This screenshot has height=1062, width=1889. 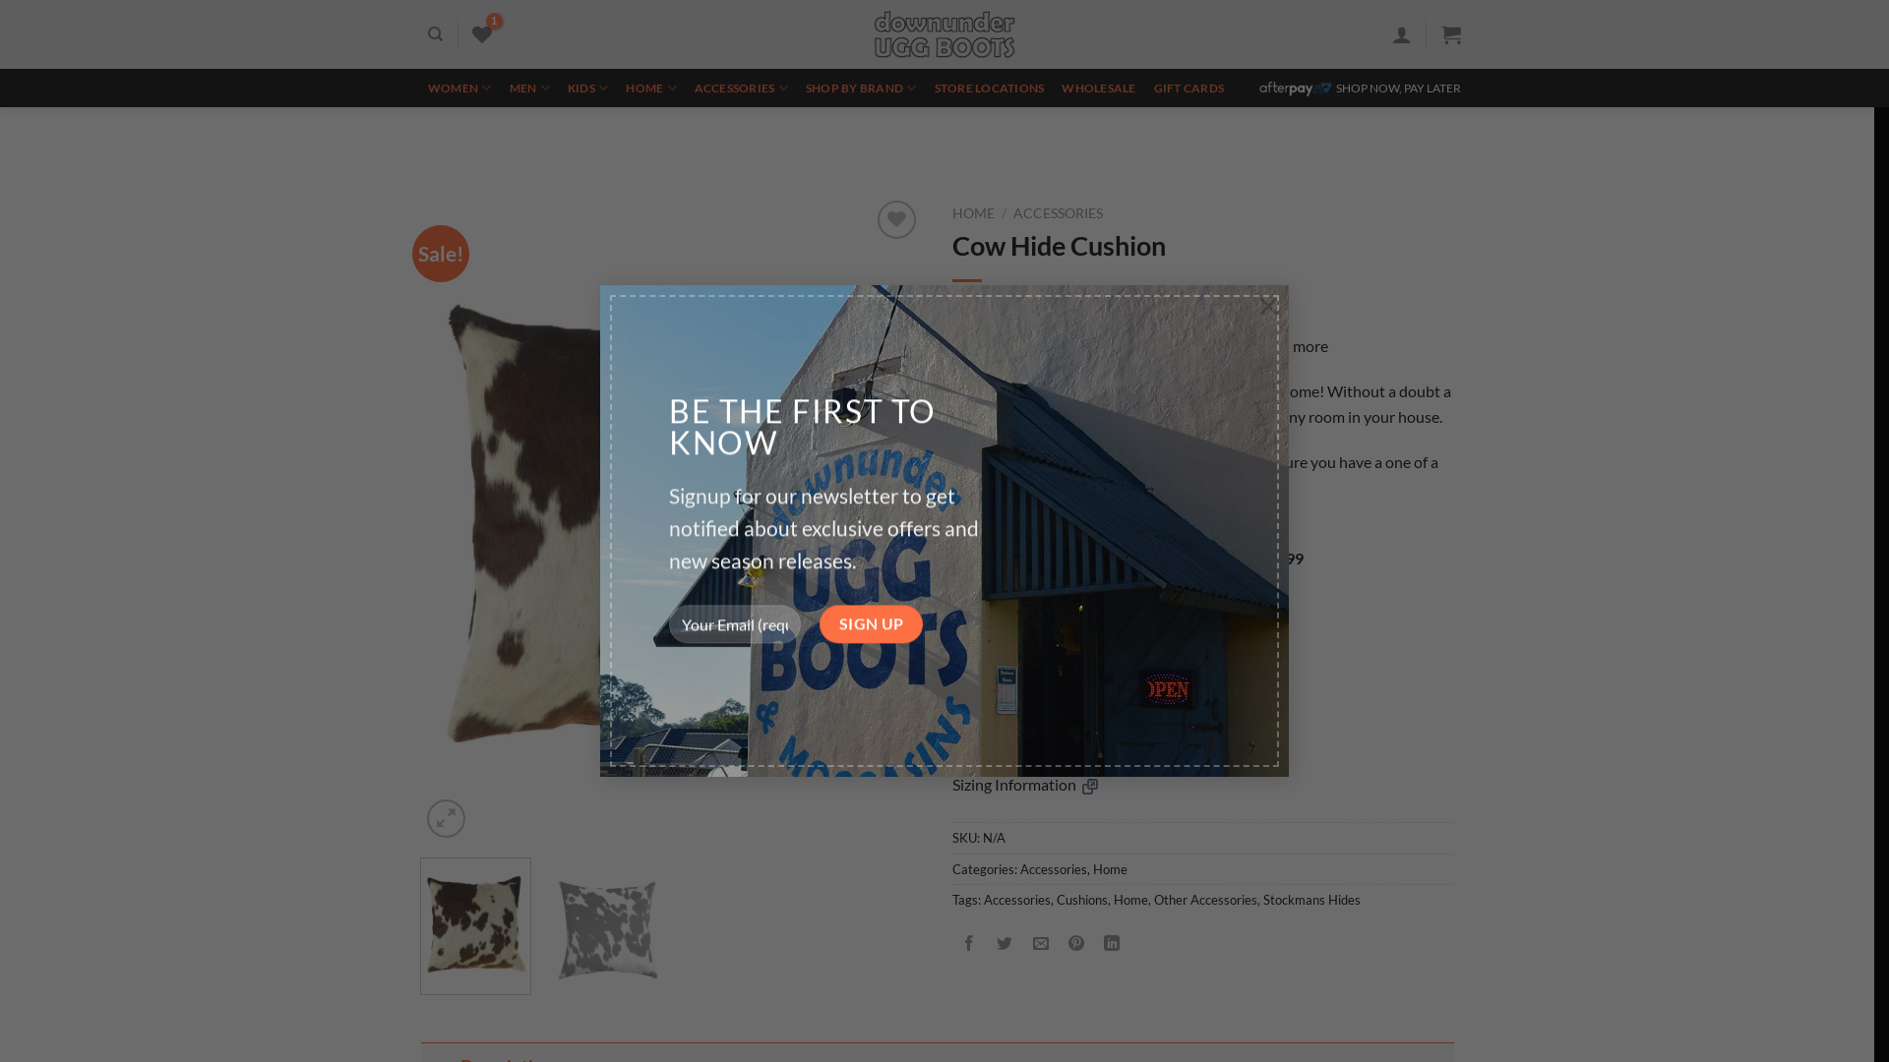 I want to click on Cart, so click(x=1451, y=34).